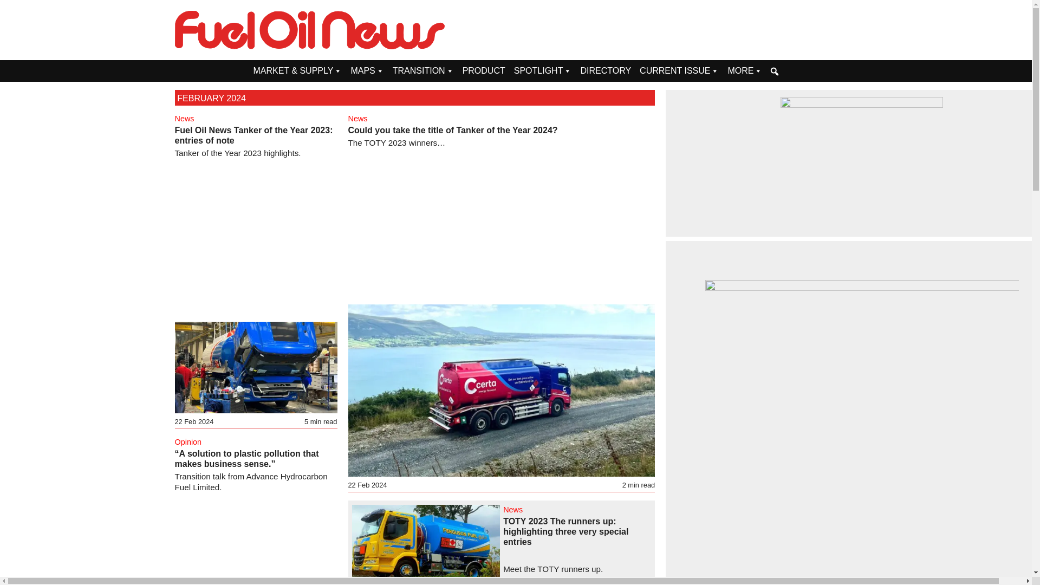 This screenshot has width=1040, height=585. What do you see at coordinates (253, 135) in the screenshot?
I see `Fuel Oil News Tanker of the Year 2023: entries of note` at bounding box center [253, 135].